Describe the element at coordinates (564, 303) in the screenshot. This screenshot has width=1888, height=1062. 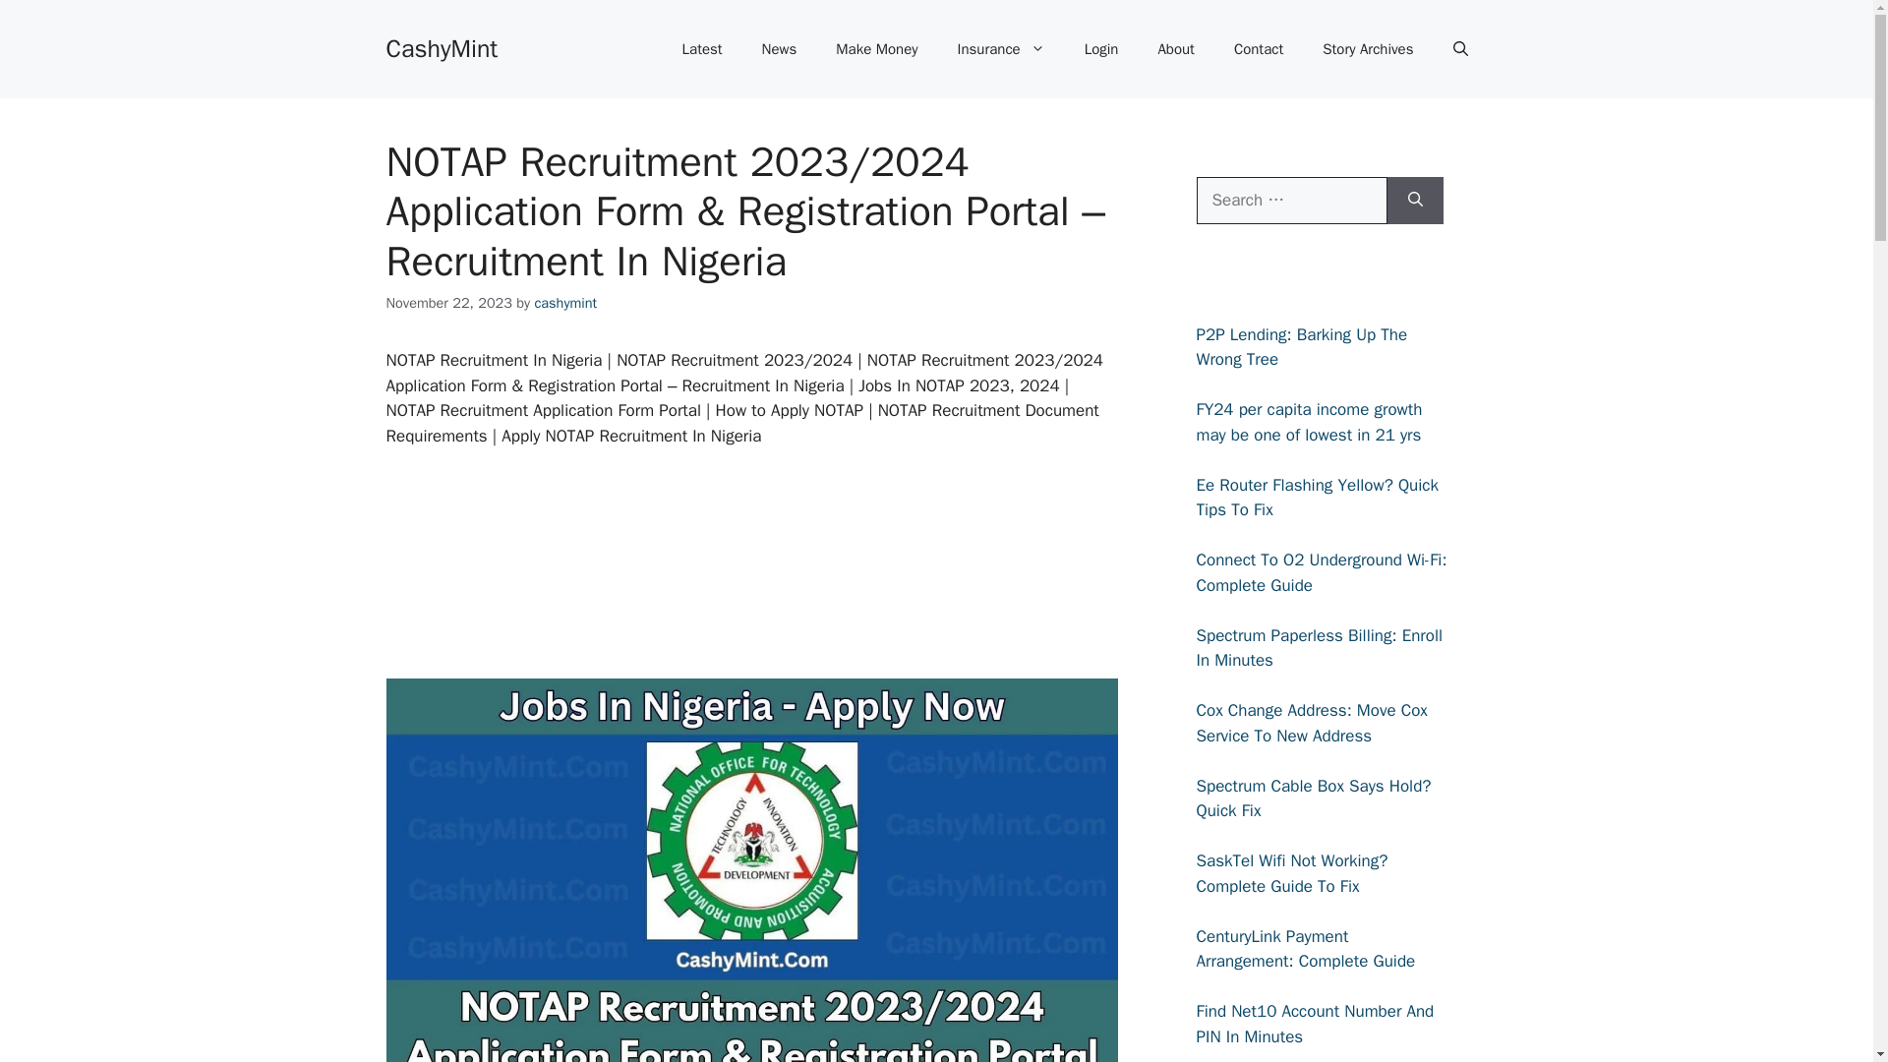
I see `cashymint` at that location.